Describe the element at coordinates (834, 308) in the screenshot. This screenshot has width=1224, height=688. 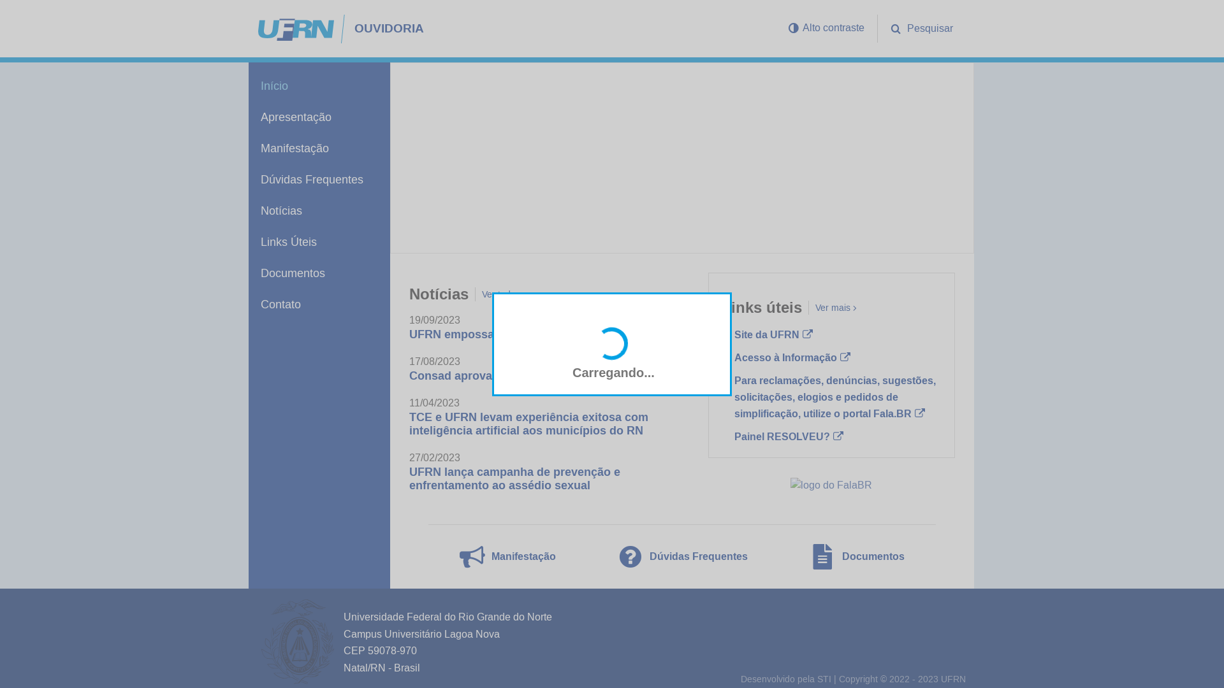
I see `Ver mais` at that location.